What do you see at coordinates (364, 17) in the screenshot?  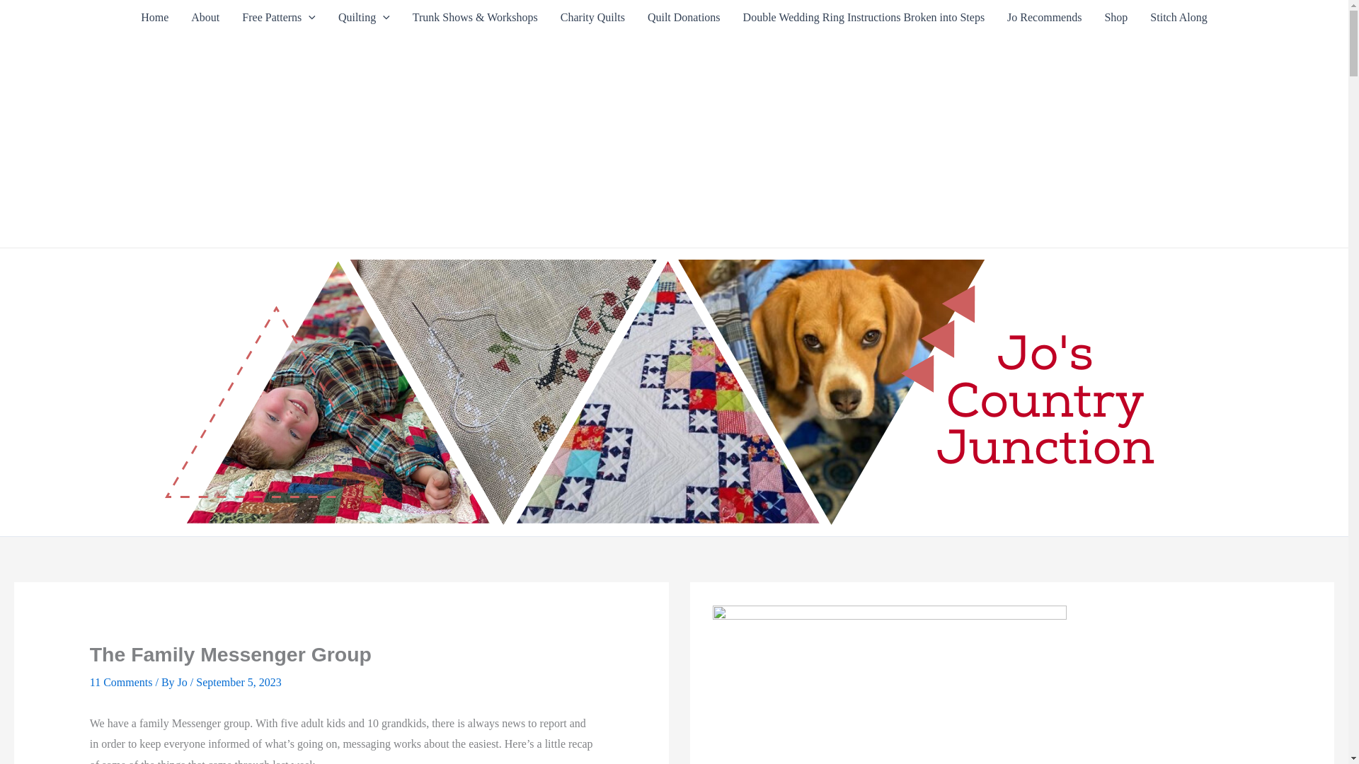 I see `Quilts of 2012` at bounding box center [364, 17].